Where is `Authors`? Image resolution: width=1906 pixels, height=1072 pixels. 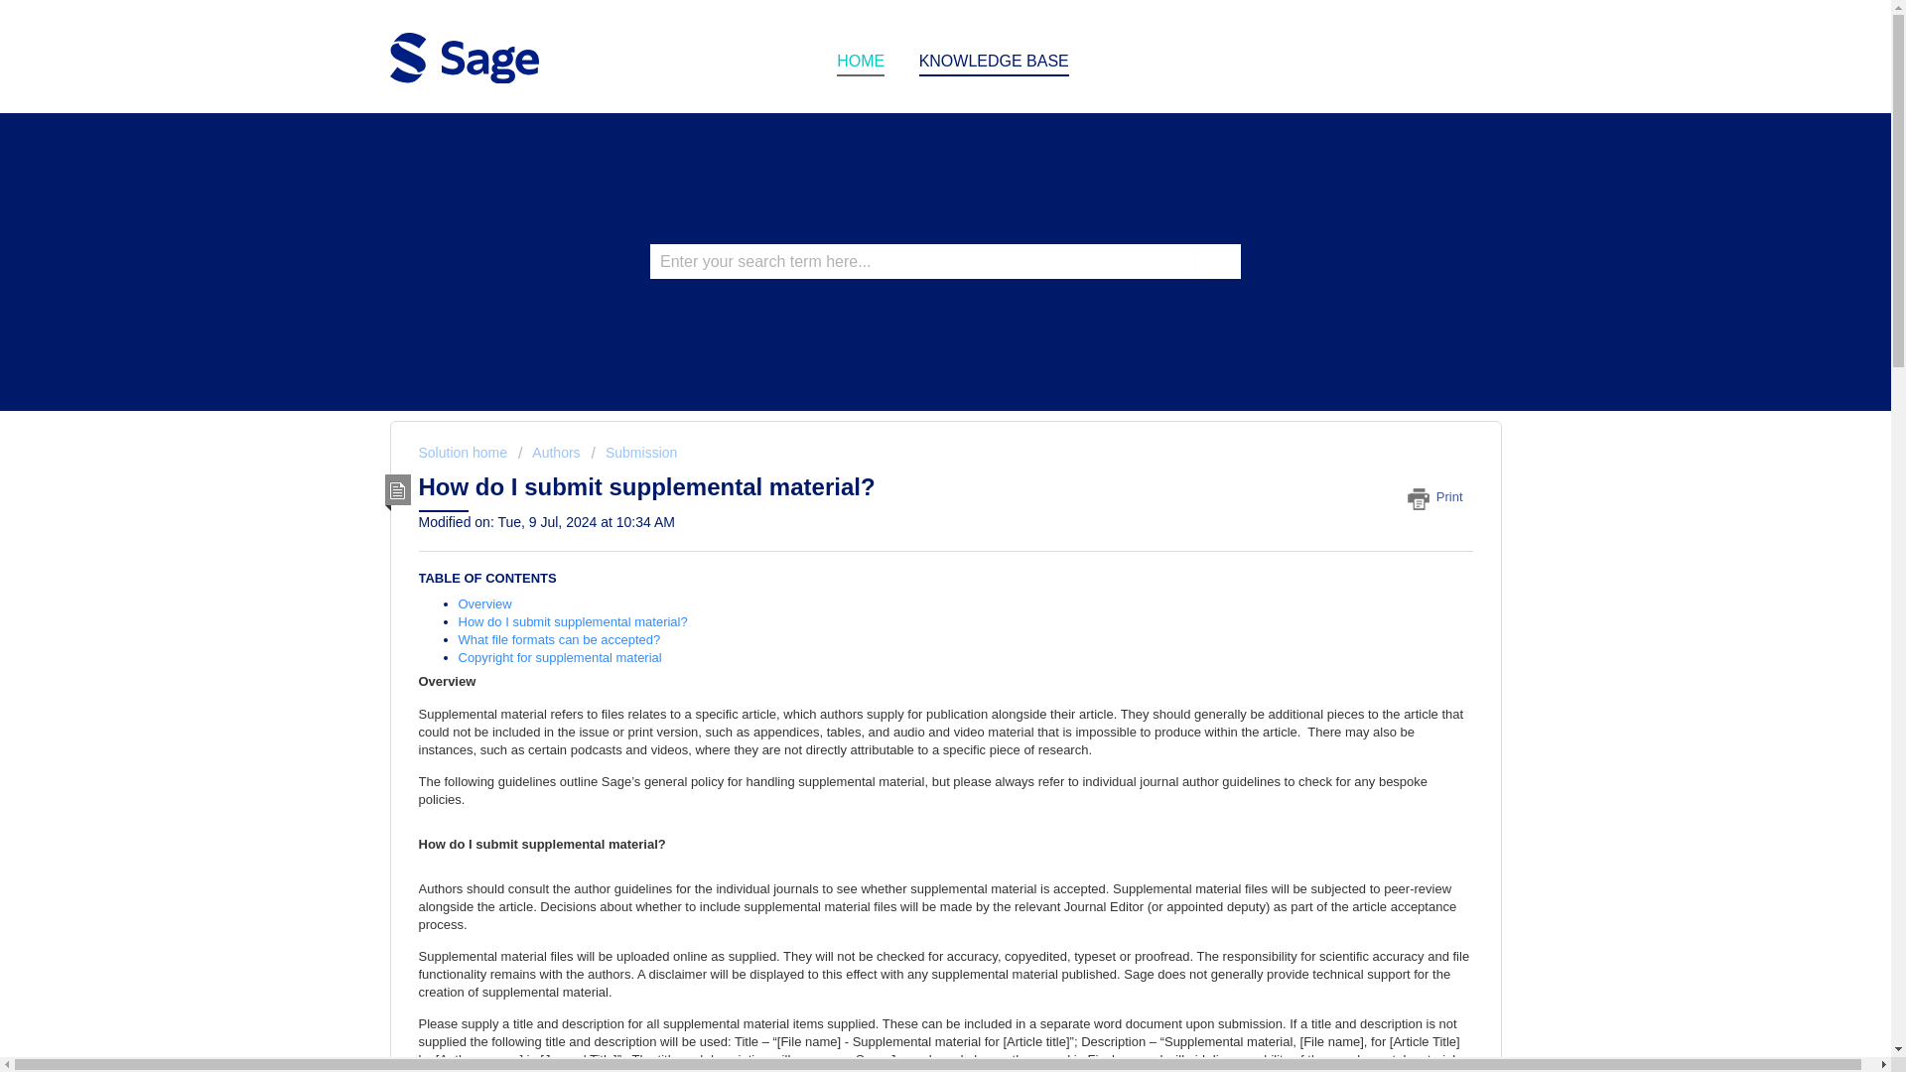
Authors is located at coordinates (550, 453).